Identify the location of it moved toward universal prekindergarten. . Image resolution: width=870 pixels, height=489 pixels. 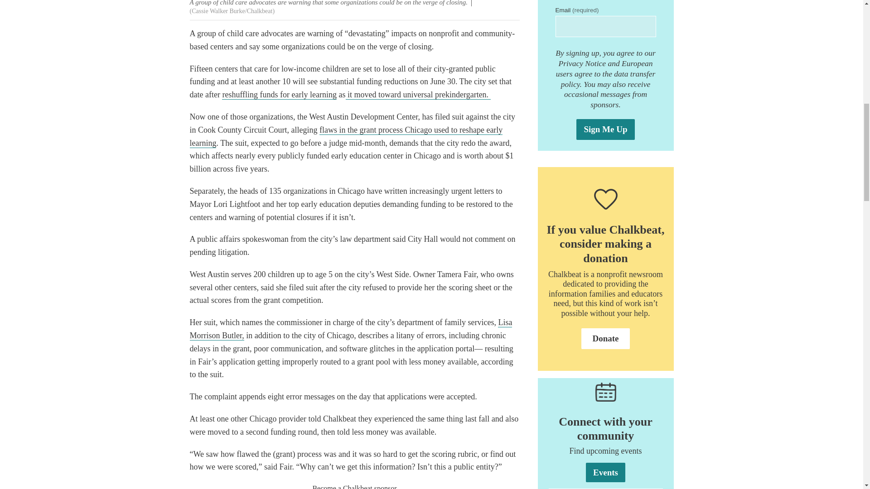
(418, 95).